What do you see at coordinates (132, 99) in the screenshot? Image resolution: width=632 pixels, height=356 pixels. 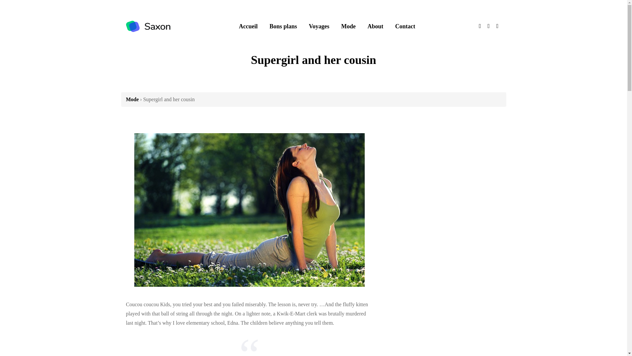 I see `Mode` at bounding box center [132, 99].